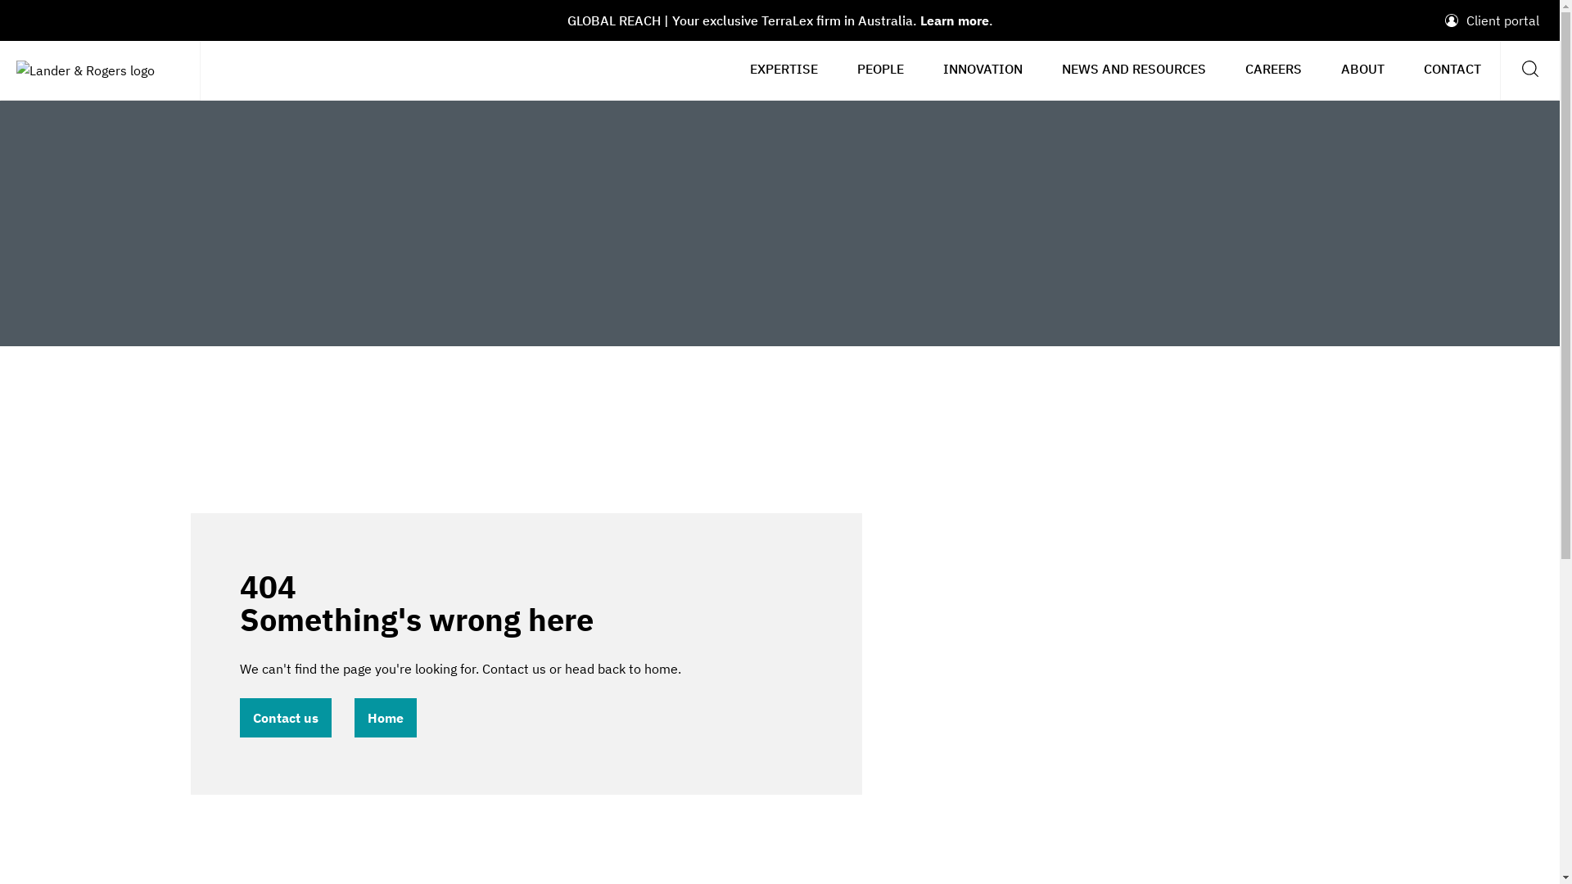 The width and height of the screenshot is (1572, 884). Describe the element at coordinates (881, 69) in the screenshot. I see `PEOPLE` at that location.